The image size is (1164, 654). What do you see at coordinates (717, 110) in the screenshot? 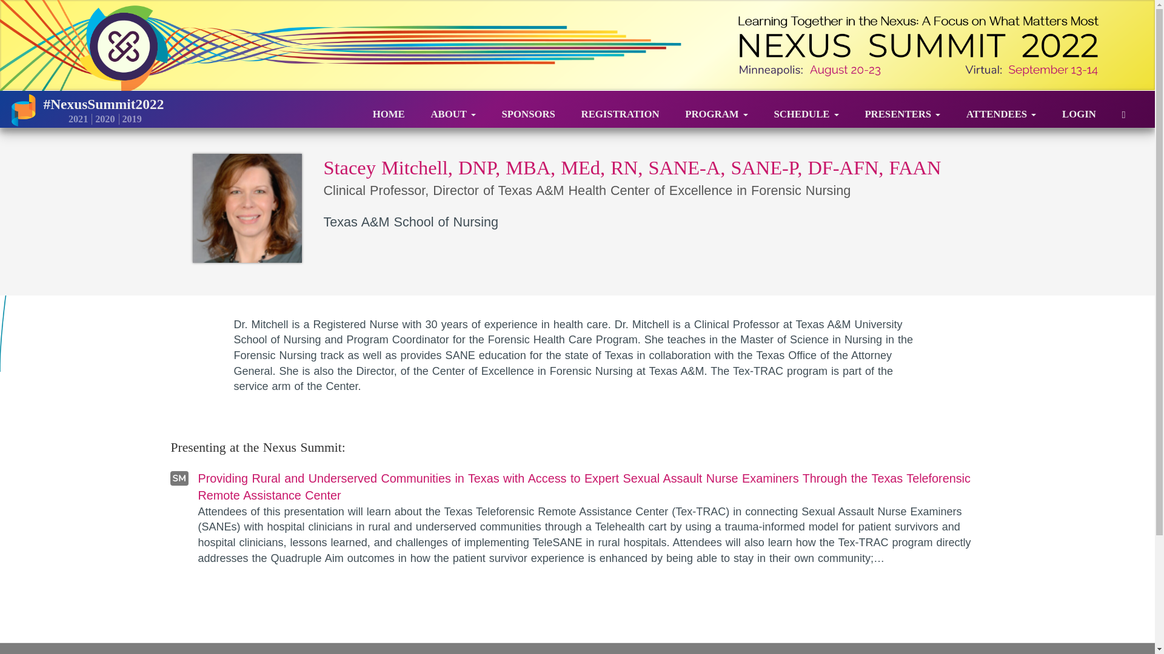
I see `PROGRAM` at bounding box center [717, 110].